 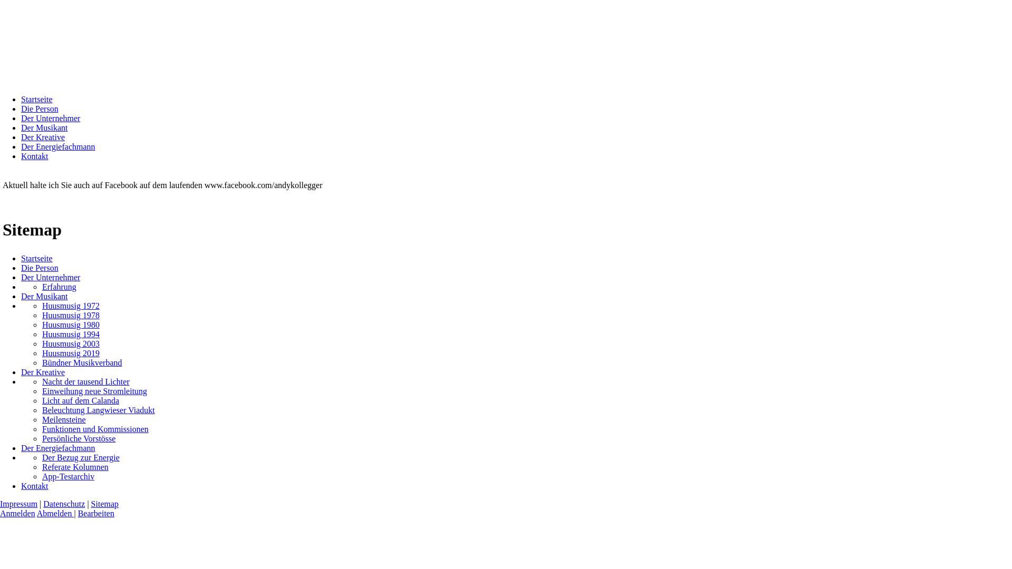 What do you see at coordinates (69, 476) in the screenshot?
I see `App-Testarchiv` at bounding box center [69, 476].